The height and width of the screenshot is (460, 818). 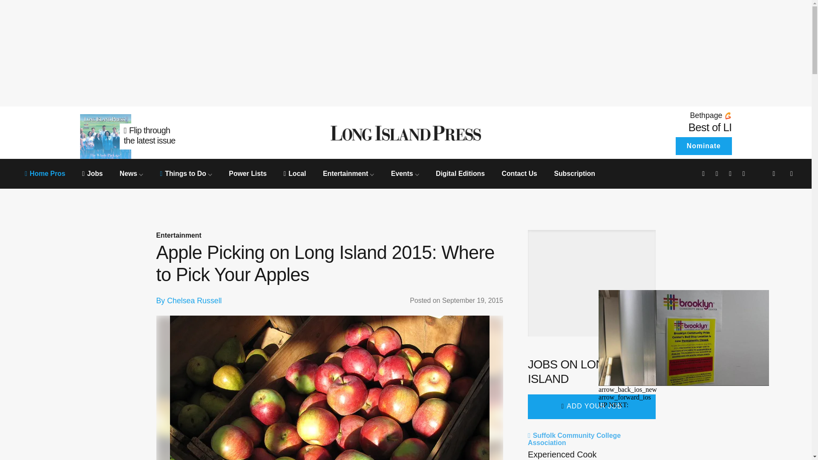 I want to click on Home Pros, so click(x=45, y=173).